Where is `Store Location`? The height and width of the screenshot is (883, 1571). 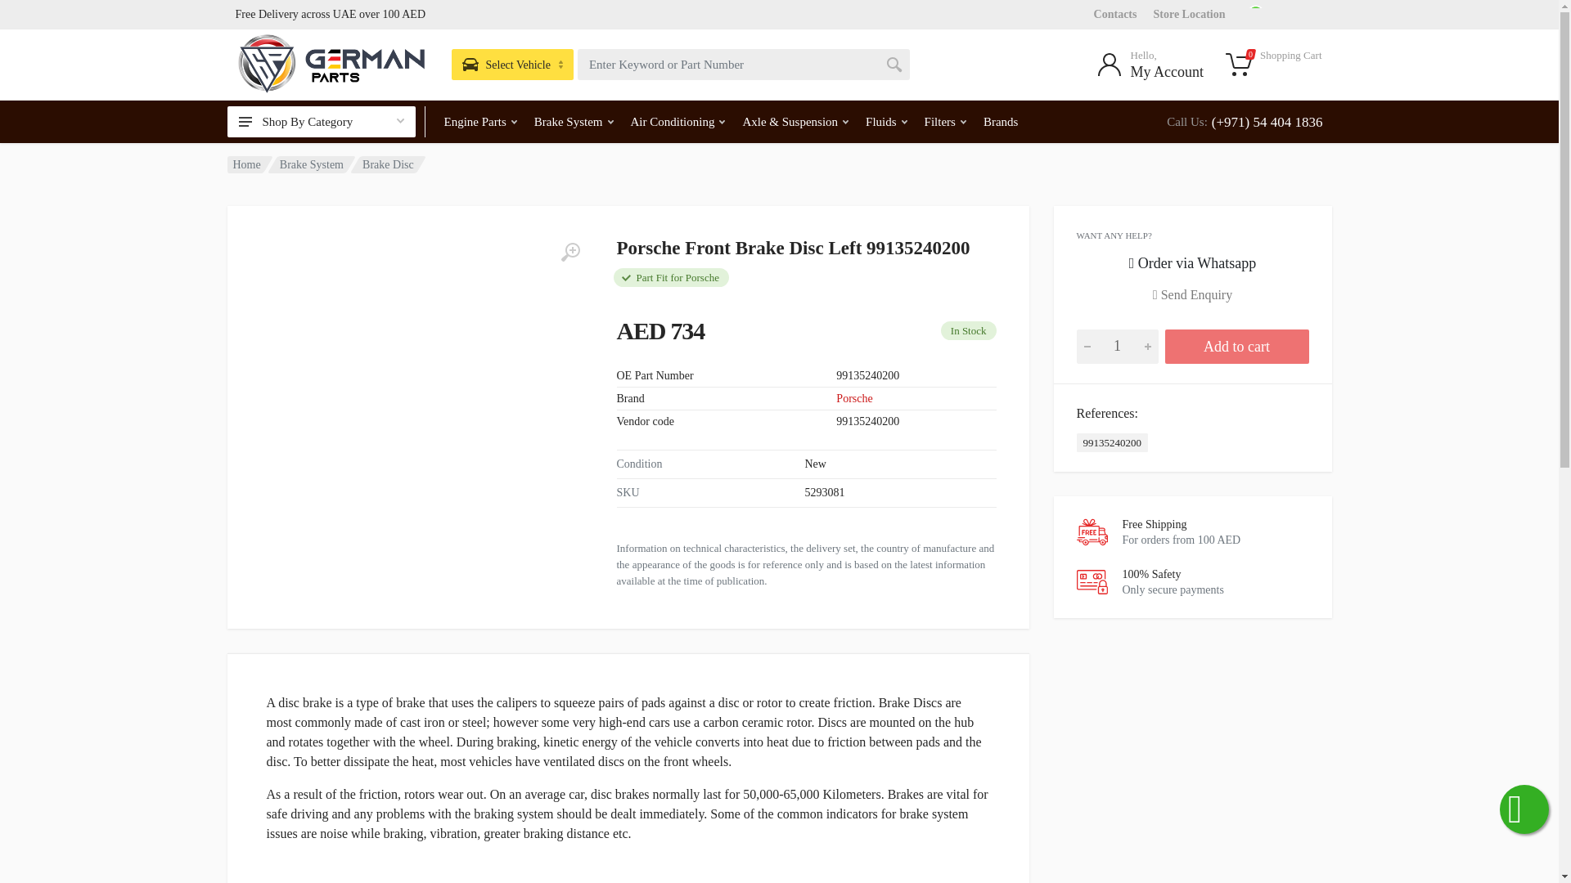 Store Location is located at coordinates (1189, 13).